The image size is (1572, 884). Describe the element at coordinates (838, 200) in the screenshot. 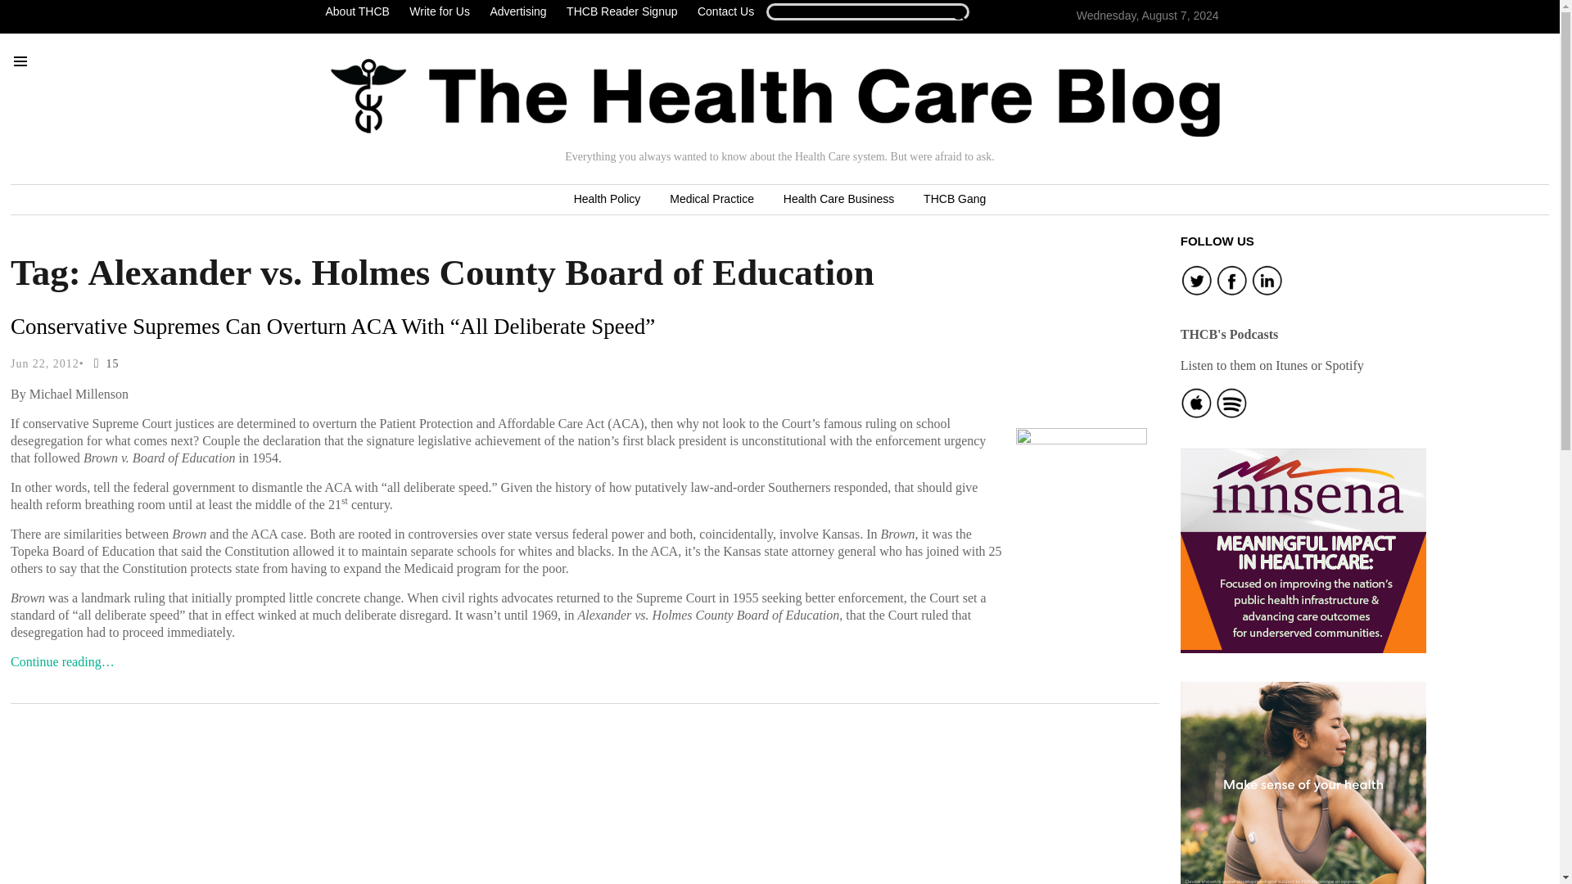

I see `Health Care Business` at that location.